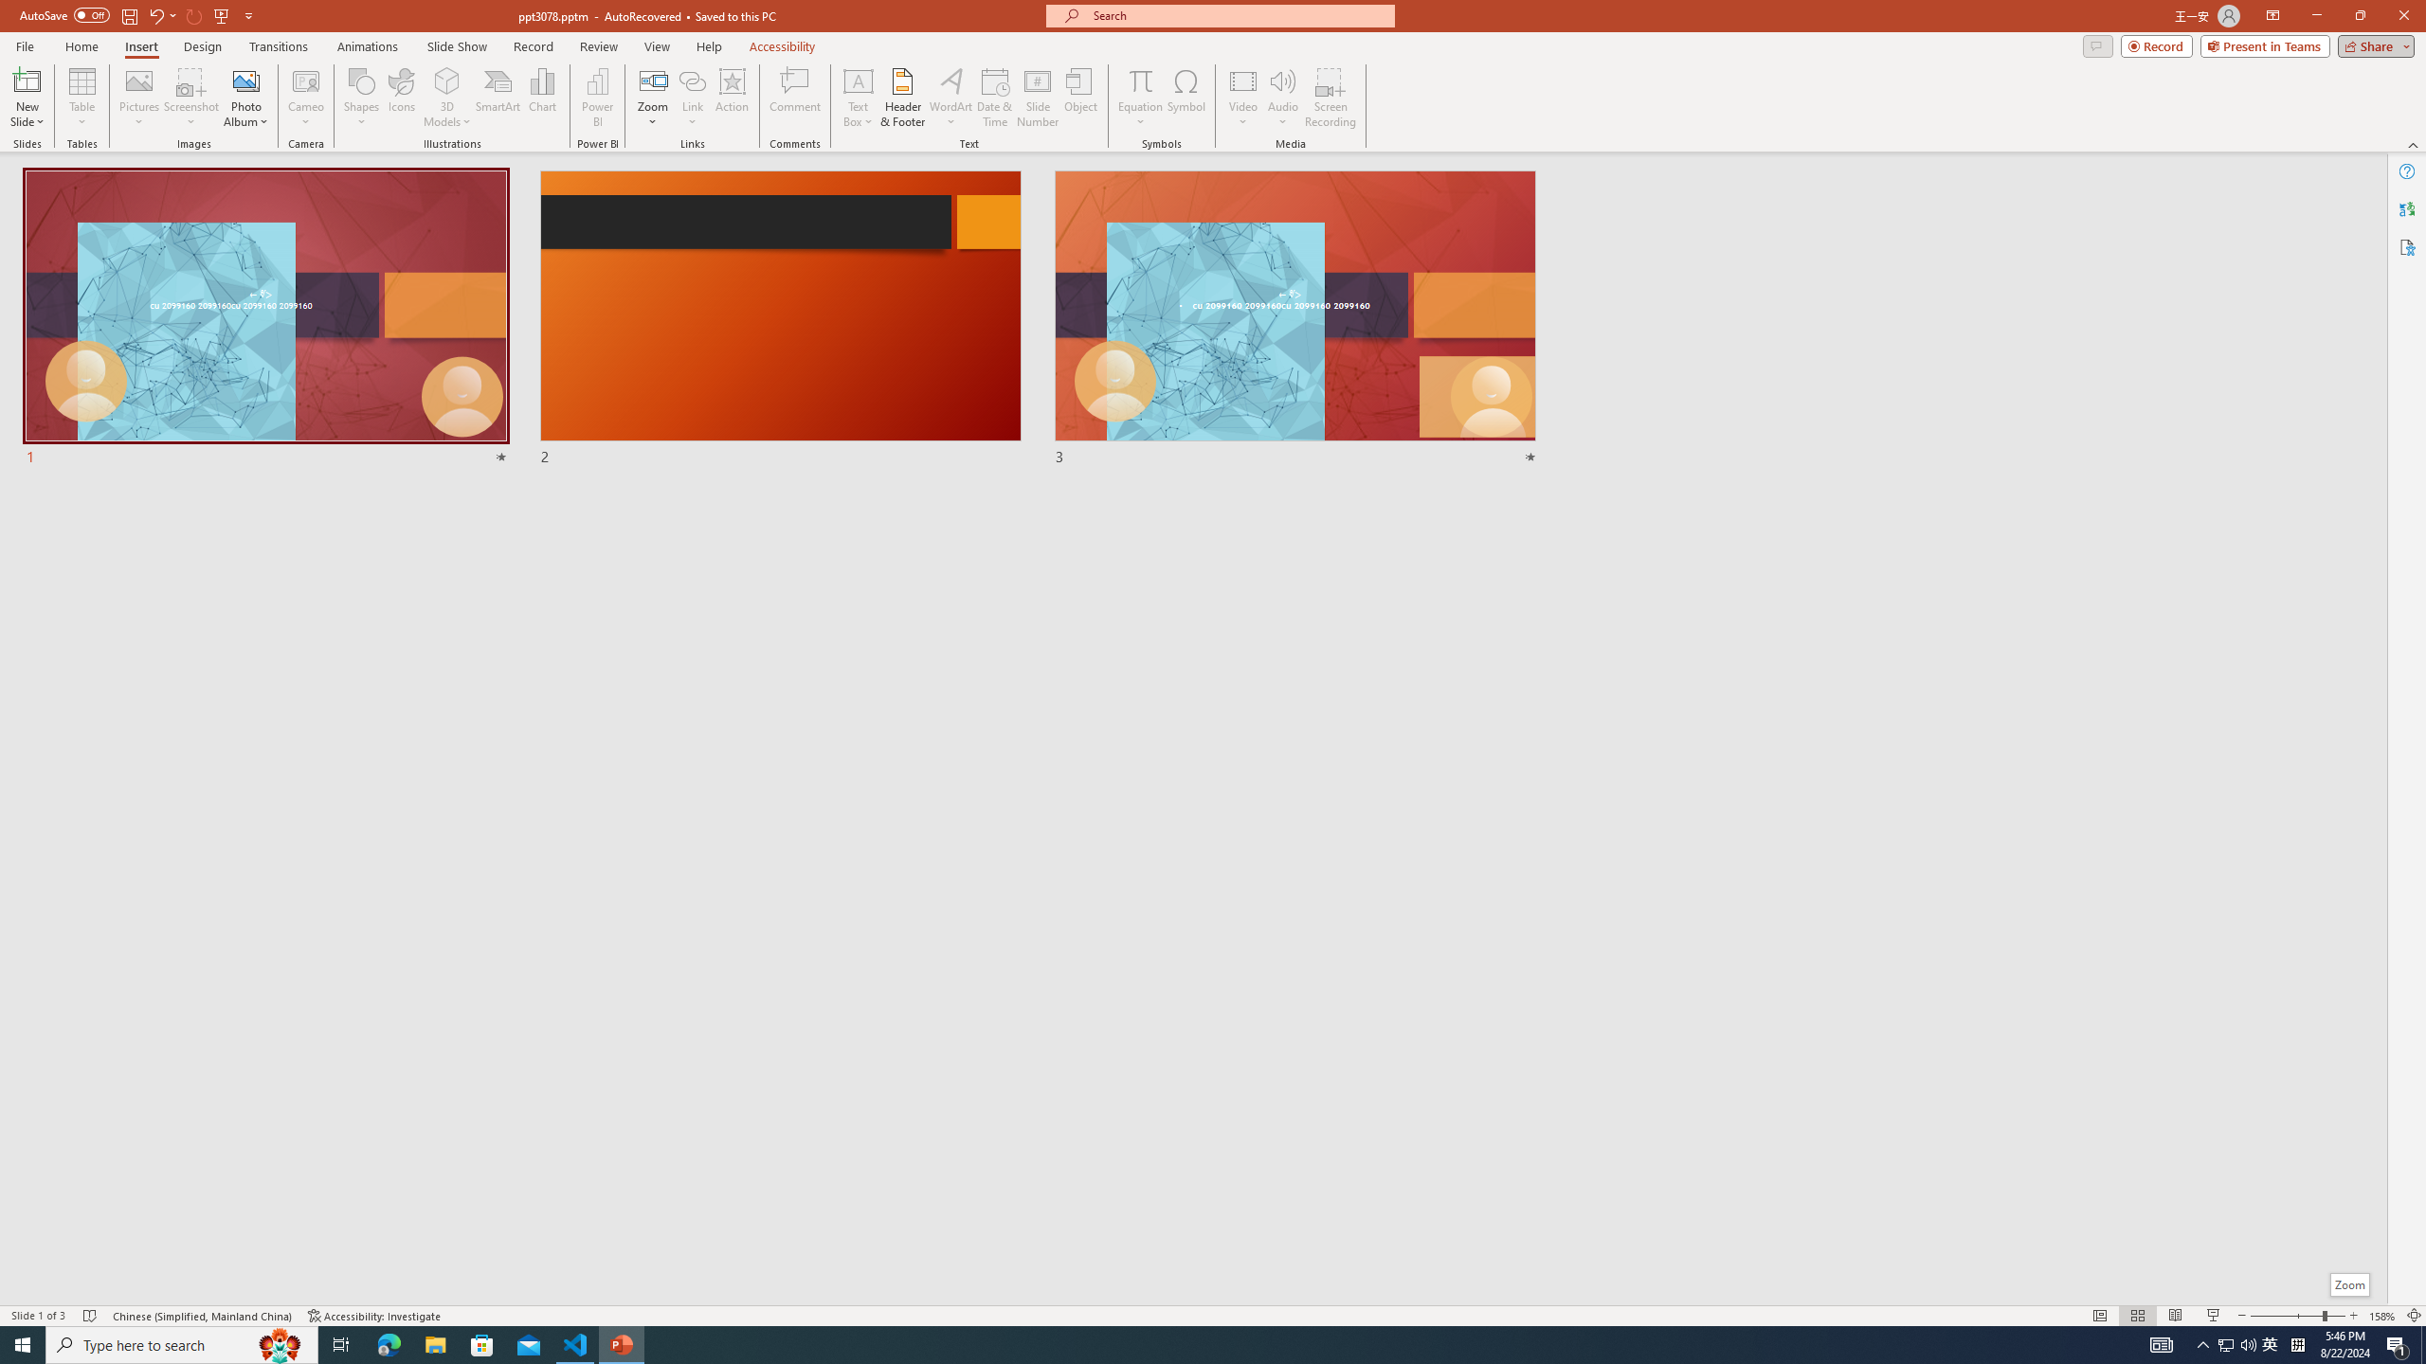  What do you see at coordinates (447, 98) in the screenshot?
I see `3D Models` at bounding box center [447, 98].